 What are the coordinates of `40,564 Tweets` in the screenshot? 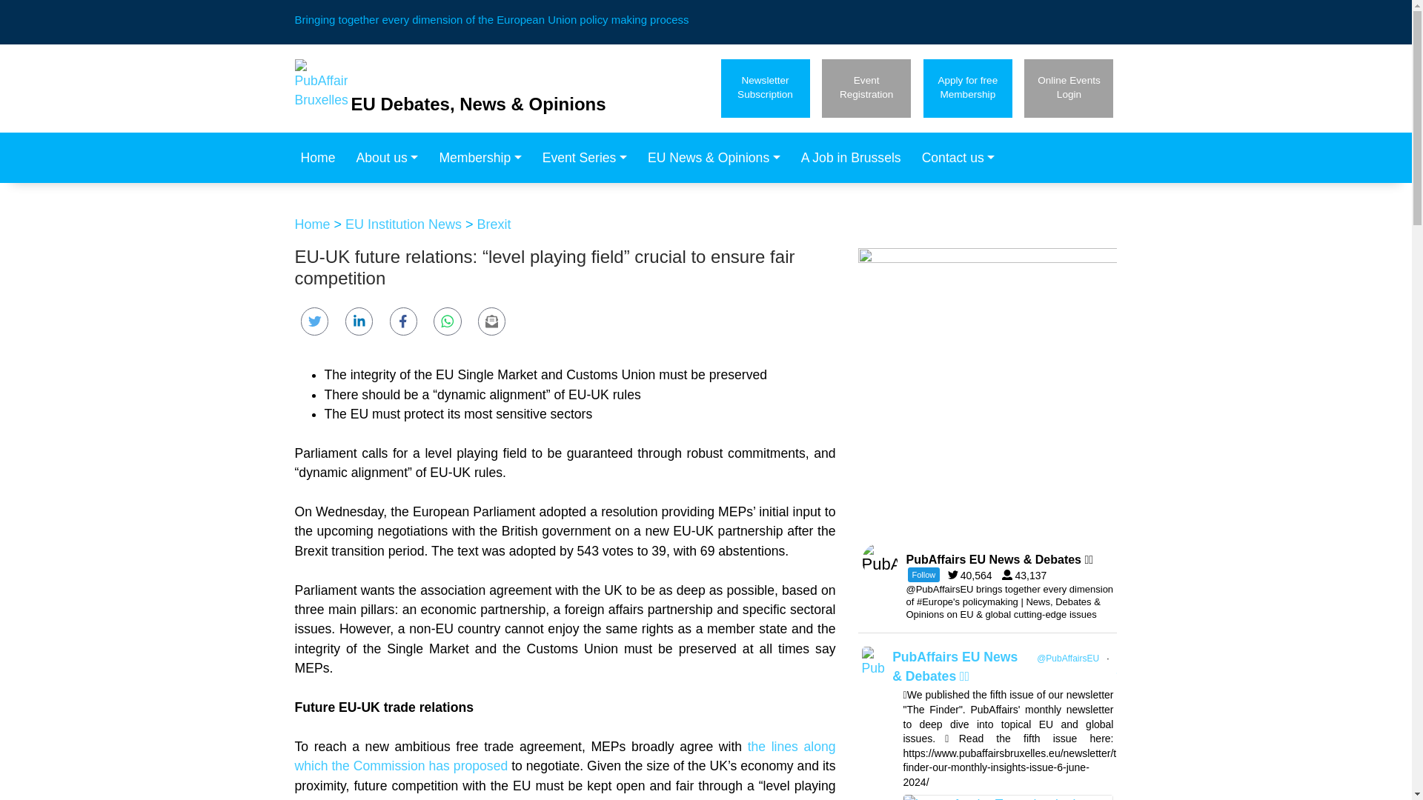 It's located at (588, 158).